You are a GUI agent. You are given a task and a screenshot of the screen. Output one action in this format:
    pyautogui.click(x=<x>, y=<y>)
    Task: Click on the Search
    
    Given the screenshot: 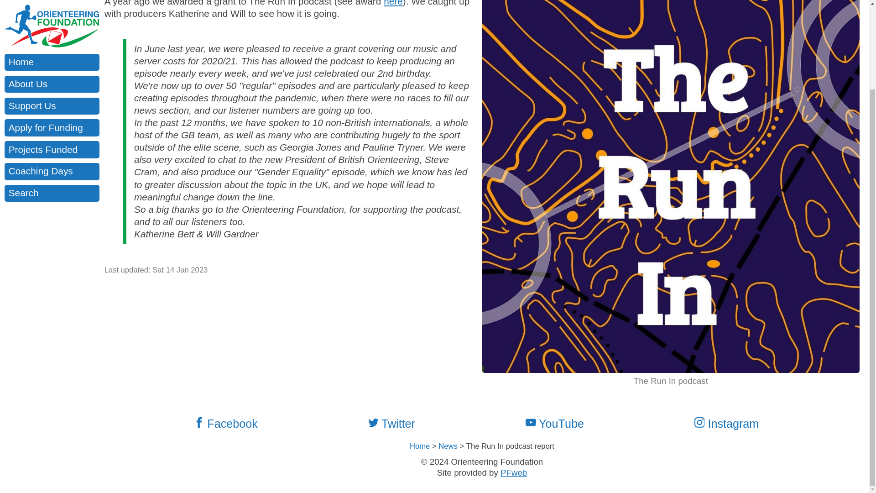 What is the action you would take?
    pyautogui.click(x=52, y=90)
    